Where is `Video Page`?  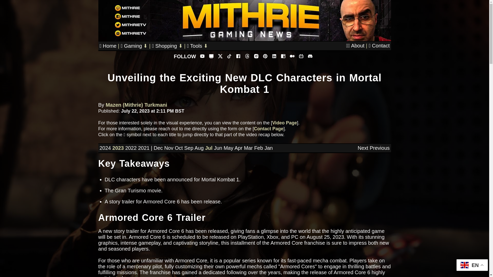 Video Page is located at coordinates (285, 123).